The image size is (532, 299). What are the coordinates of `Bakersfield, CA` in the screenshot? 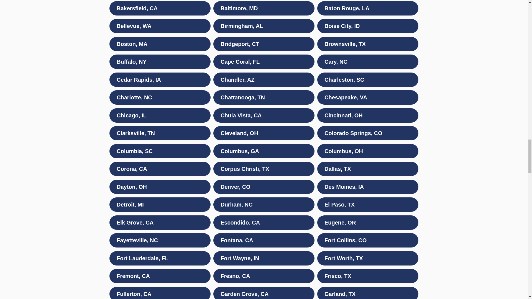 It's located at (160, 8).